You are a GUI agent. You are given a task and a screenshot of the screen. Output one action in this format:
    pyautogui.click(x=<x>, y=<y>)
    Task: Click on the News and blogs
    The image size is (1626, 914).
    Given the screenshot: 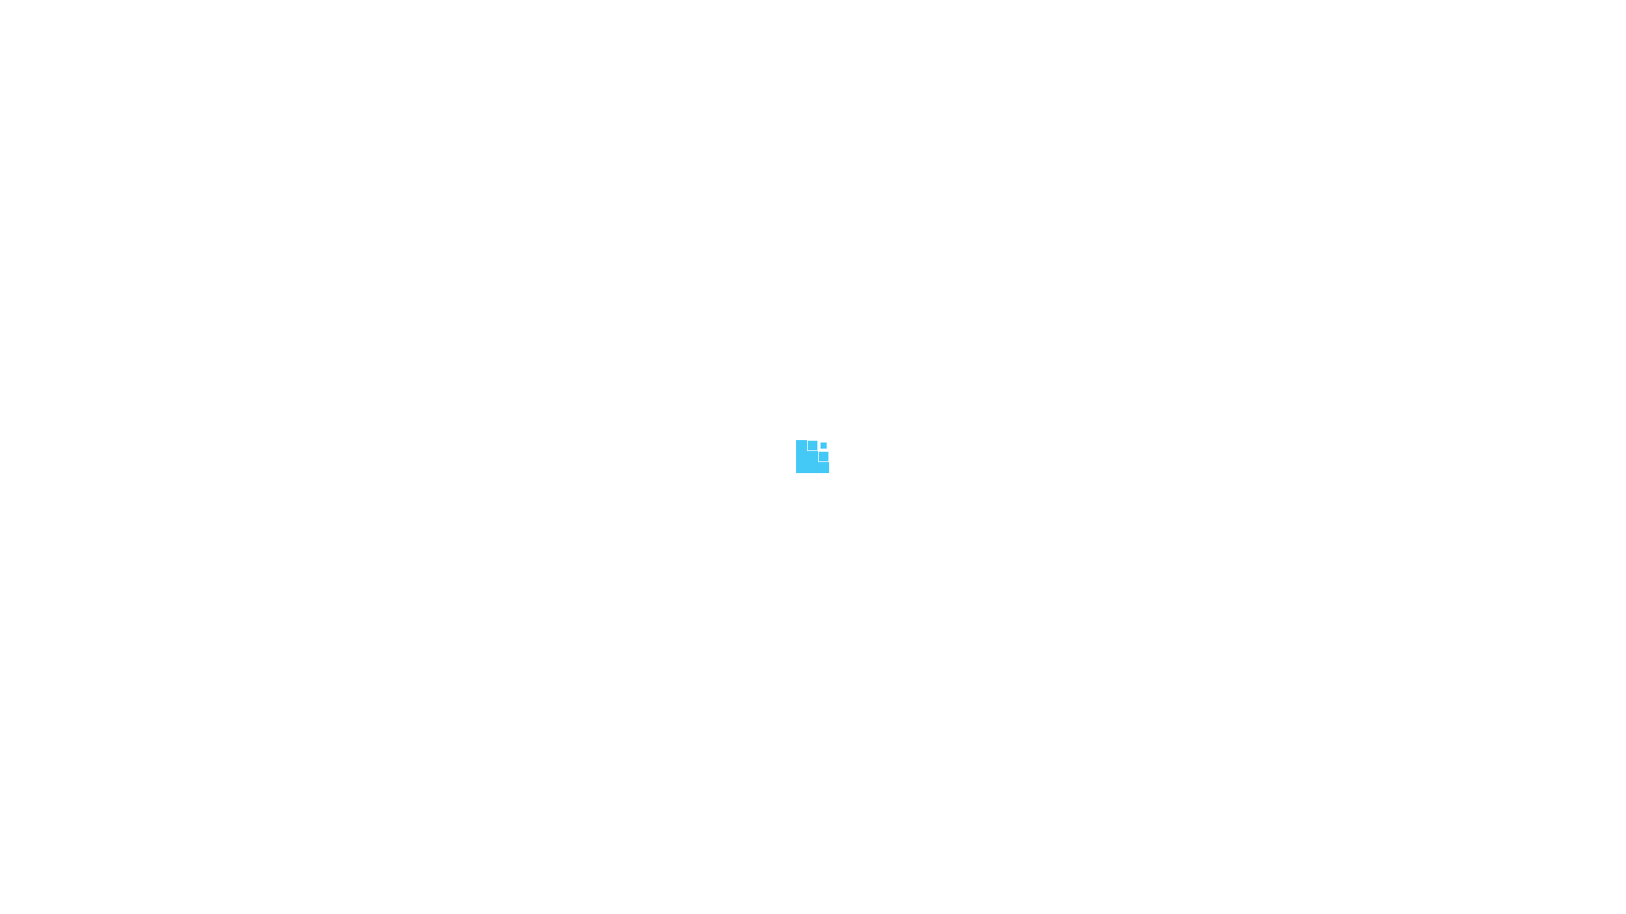 What is the action you would take?
    pyautogui.click(x=679, y=10)
    